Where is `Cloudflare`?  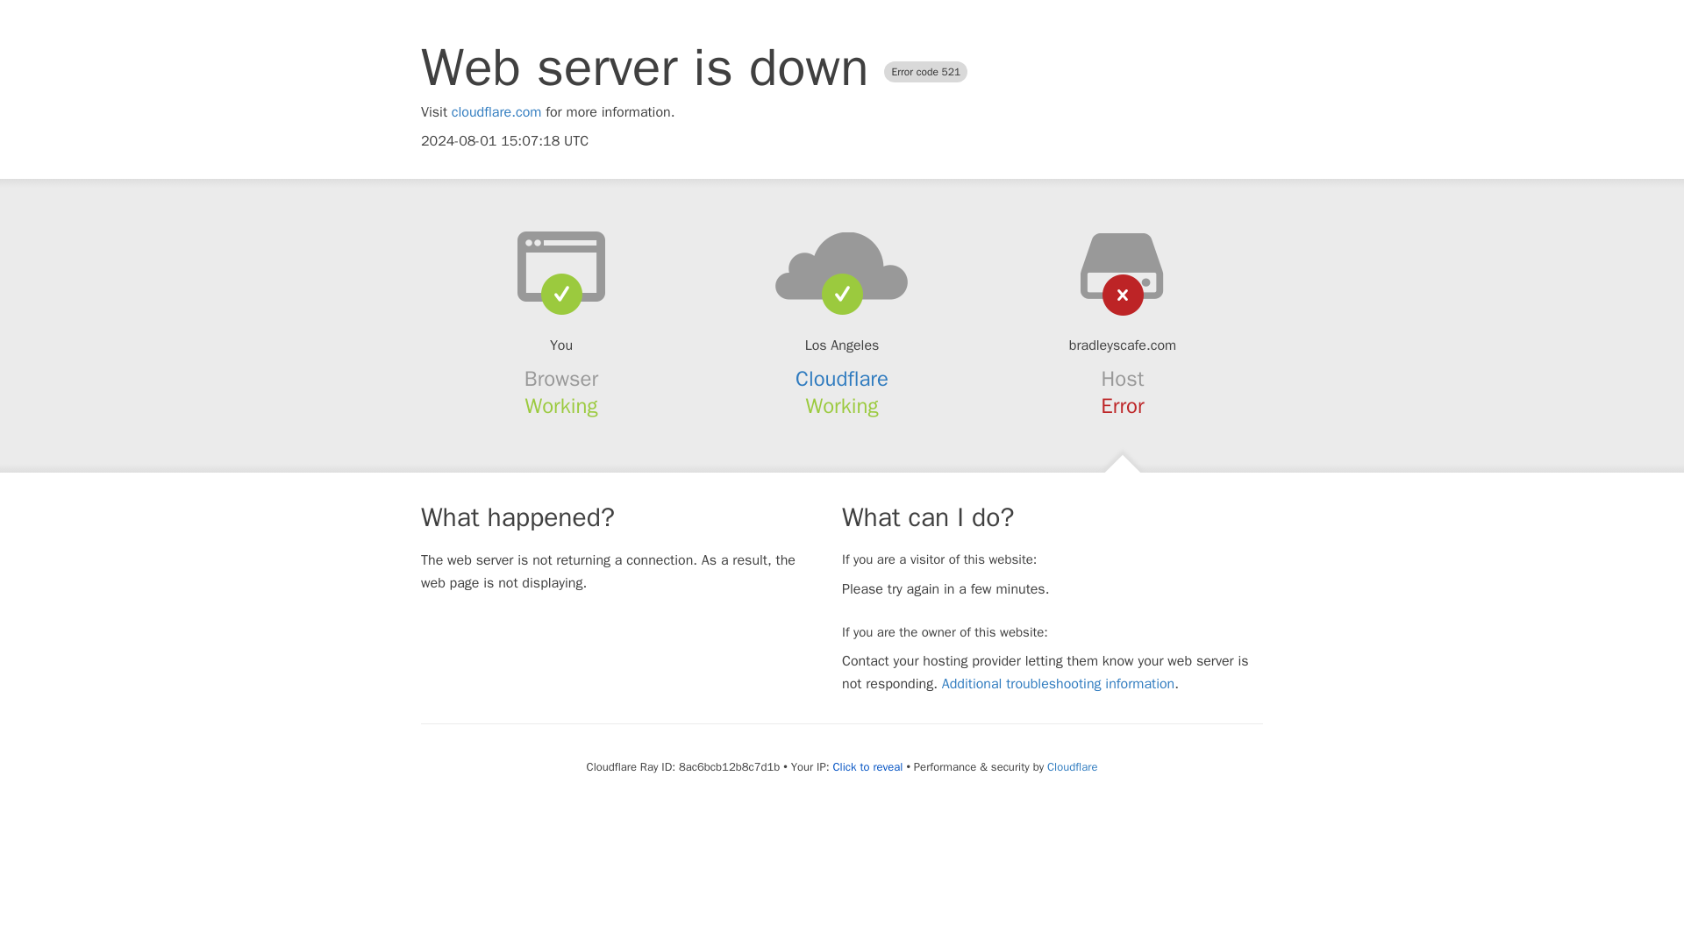
Cloudflare is located at coordinates (1072, 766).